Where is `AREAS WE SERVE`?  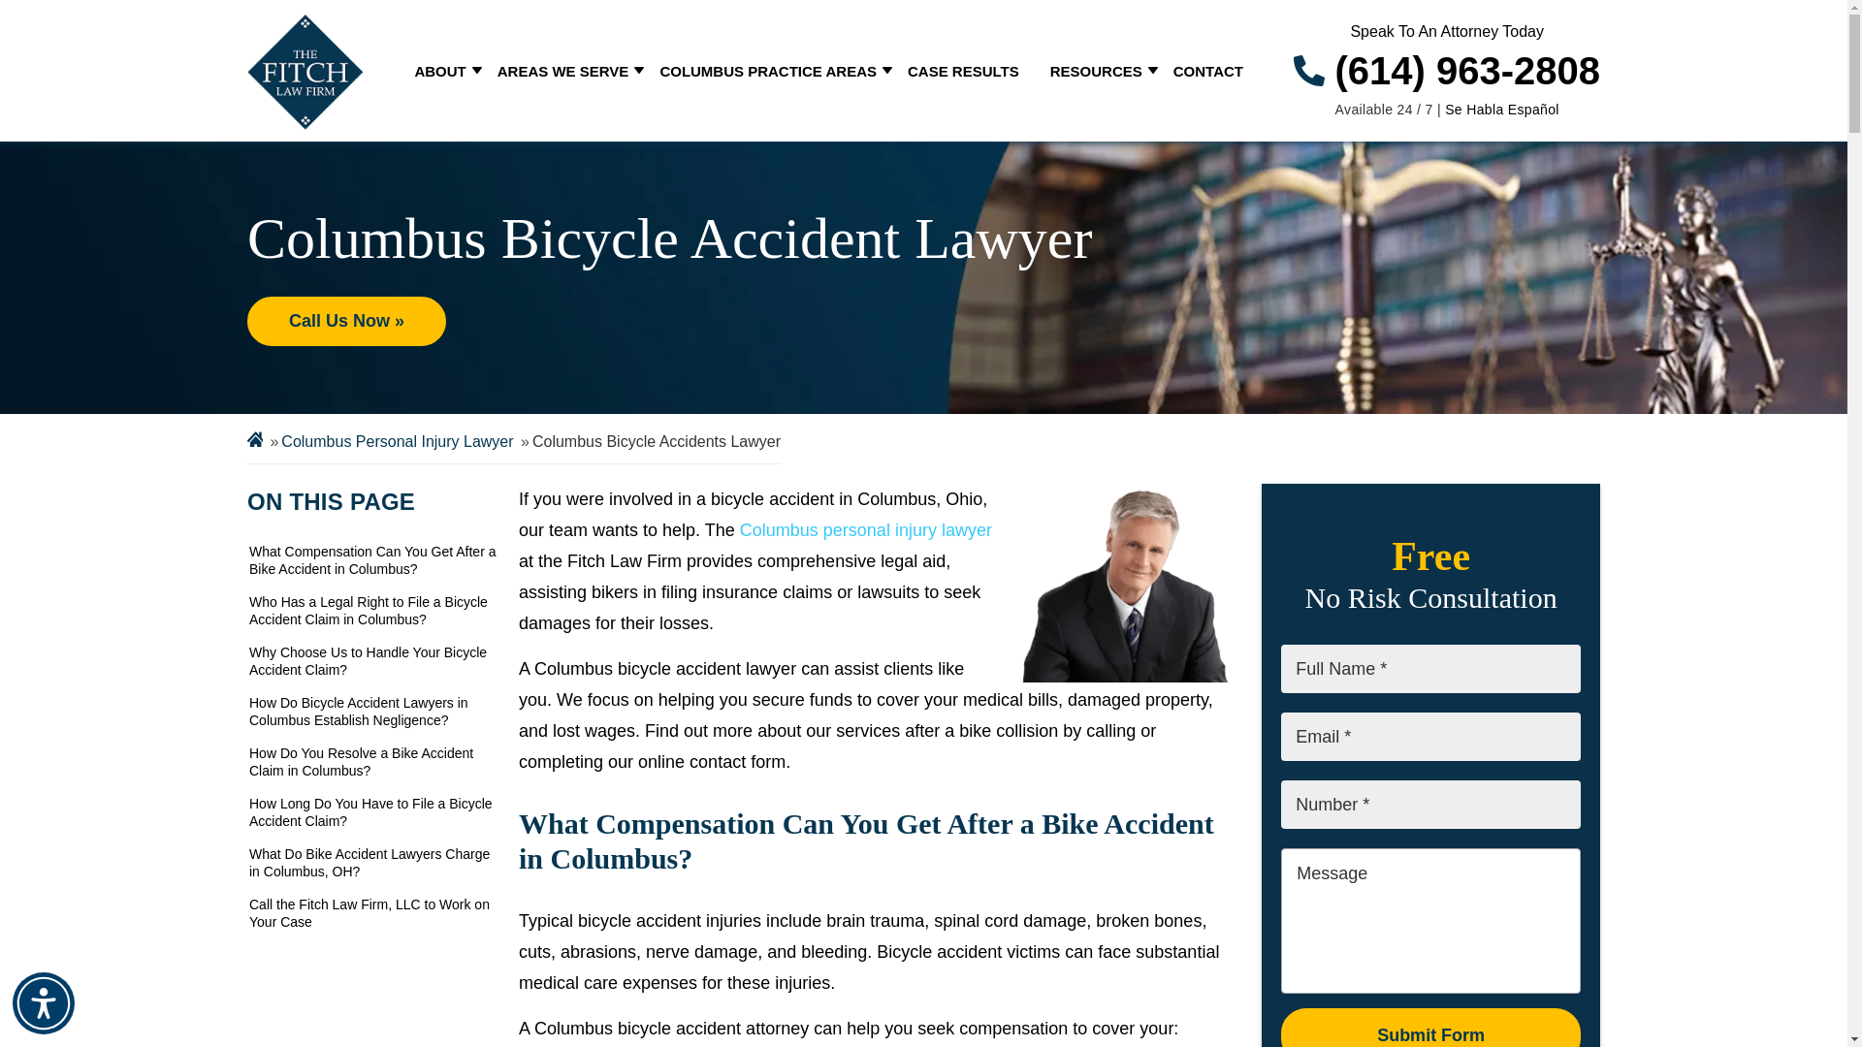
AREAS WE SERVE is located at coordinates (562, 71).